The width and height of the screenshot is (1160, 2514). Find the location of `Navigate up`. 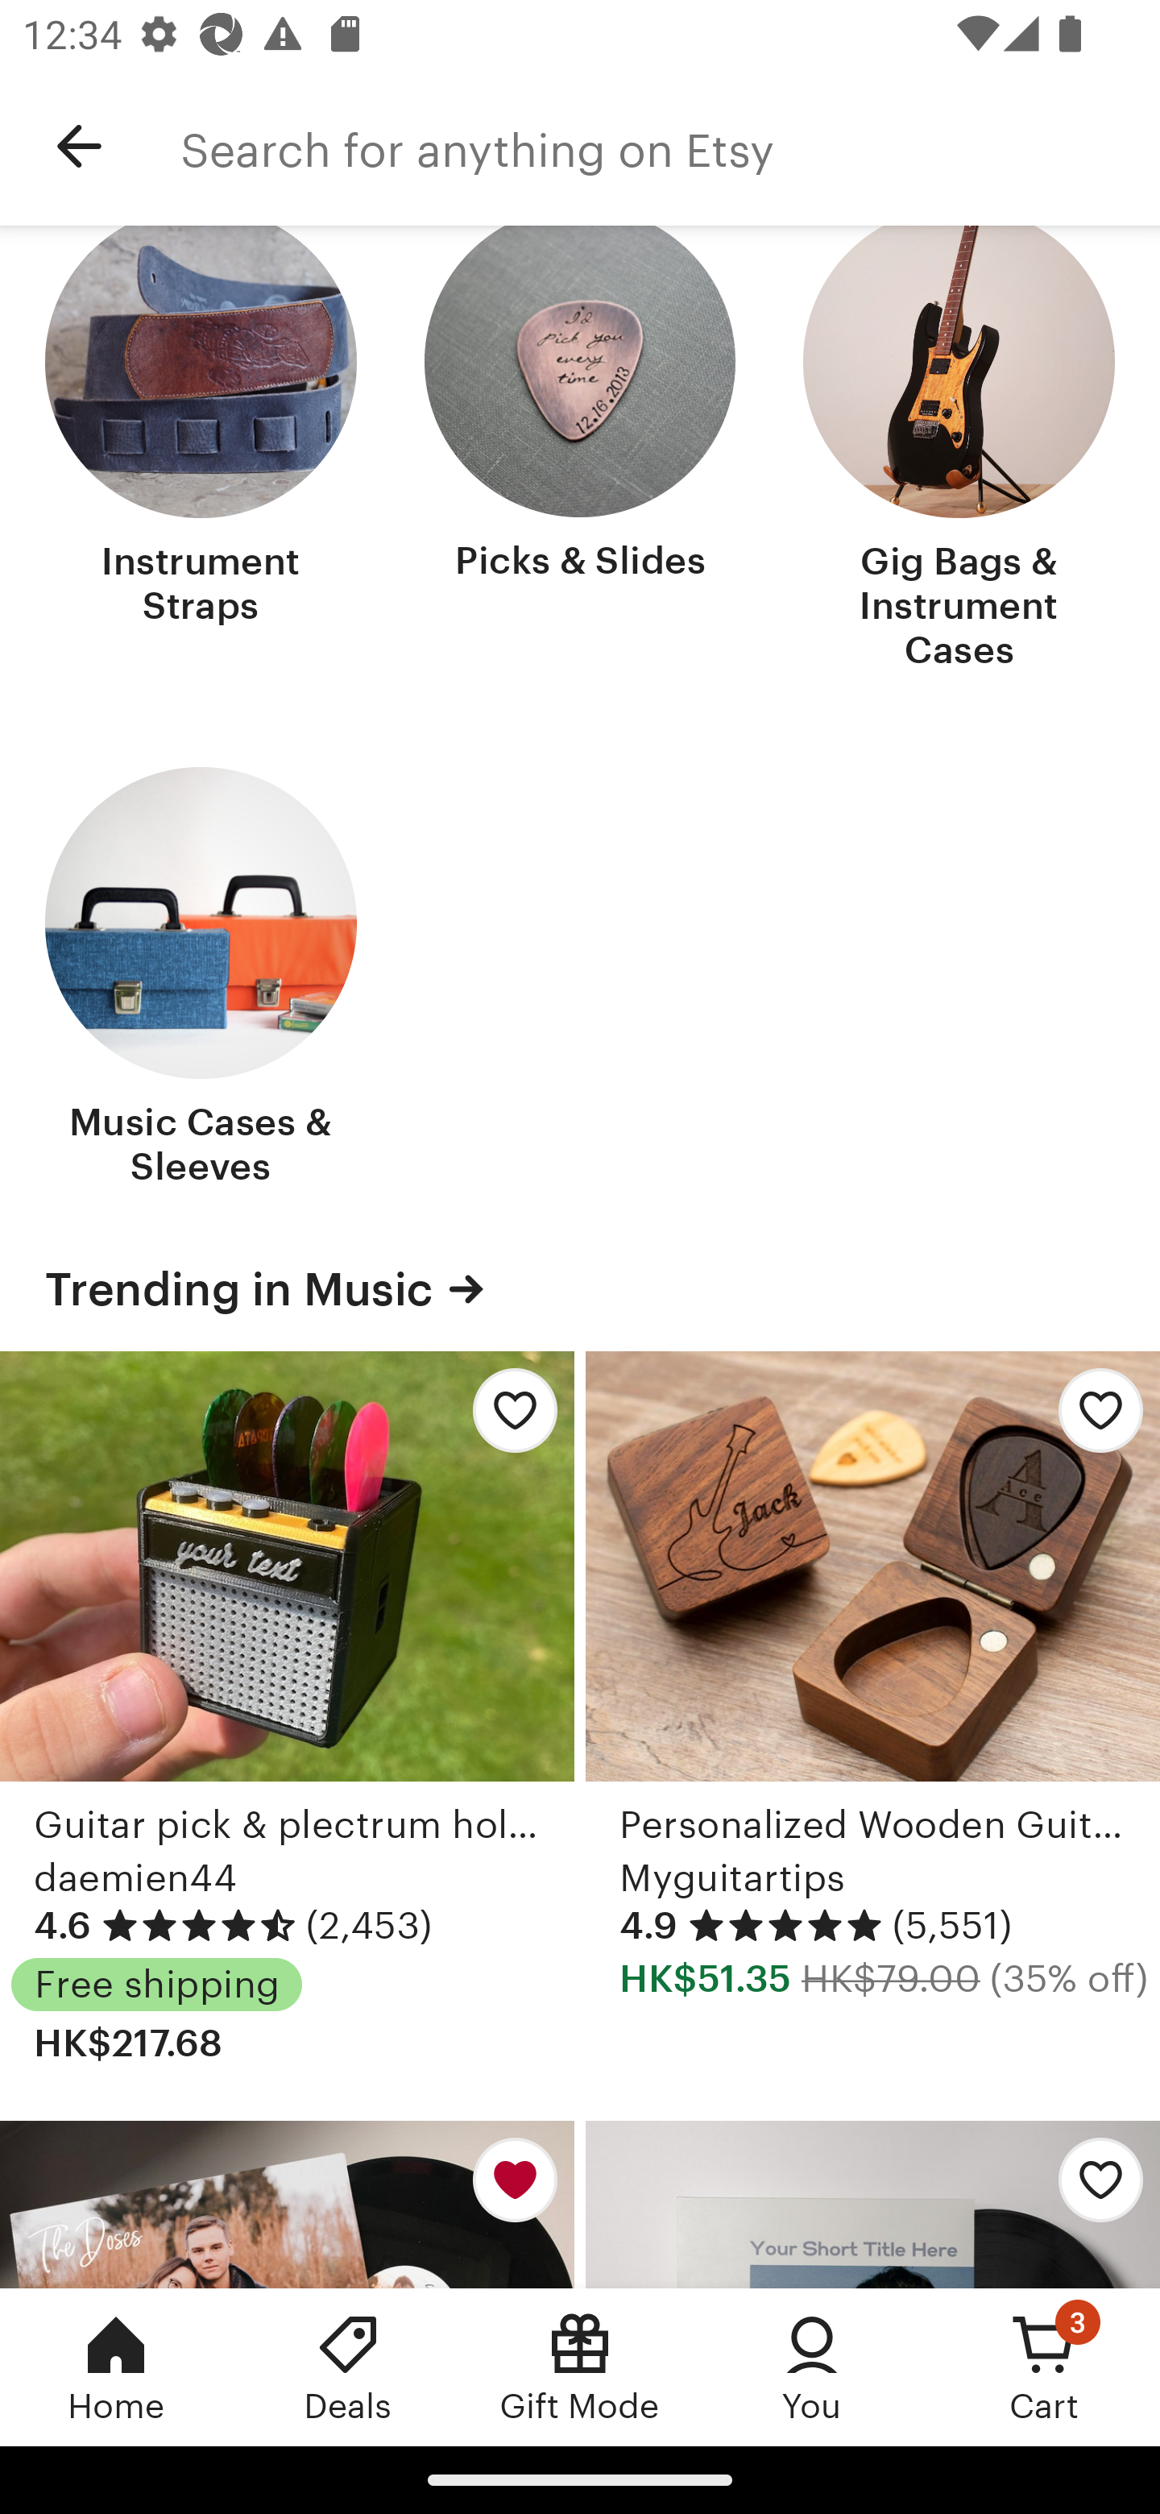

Navigate up is located at coordinates (79, 147).